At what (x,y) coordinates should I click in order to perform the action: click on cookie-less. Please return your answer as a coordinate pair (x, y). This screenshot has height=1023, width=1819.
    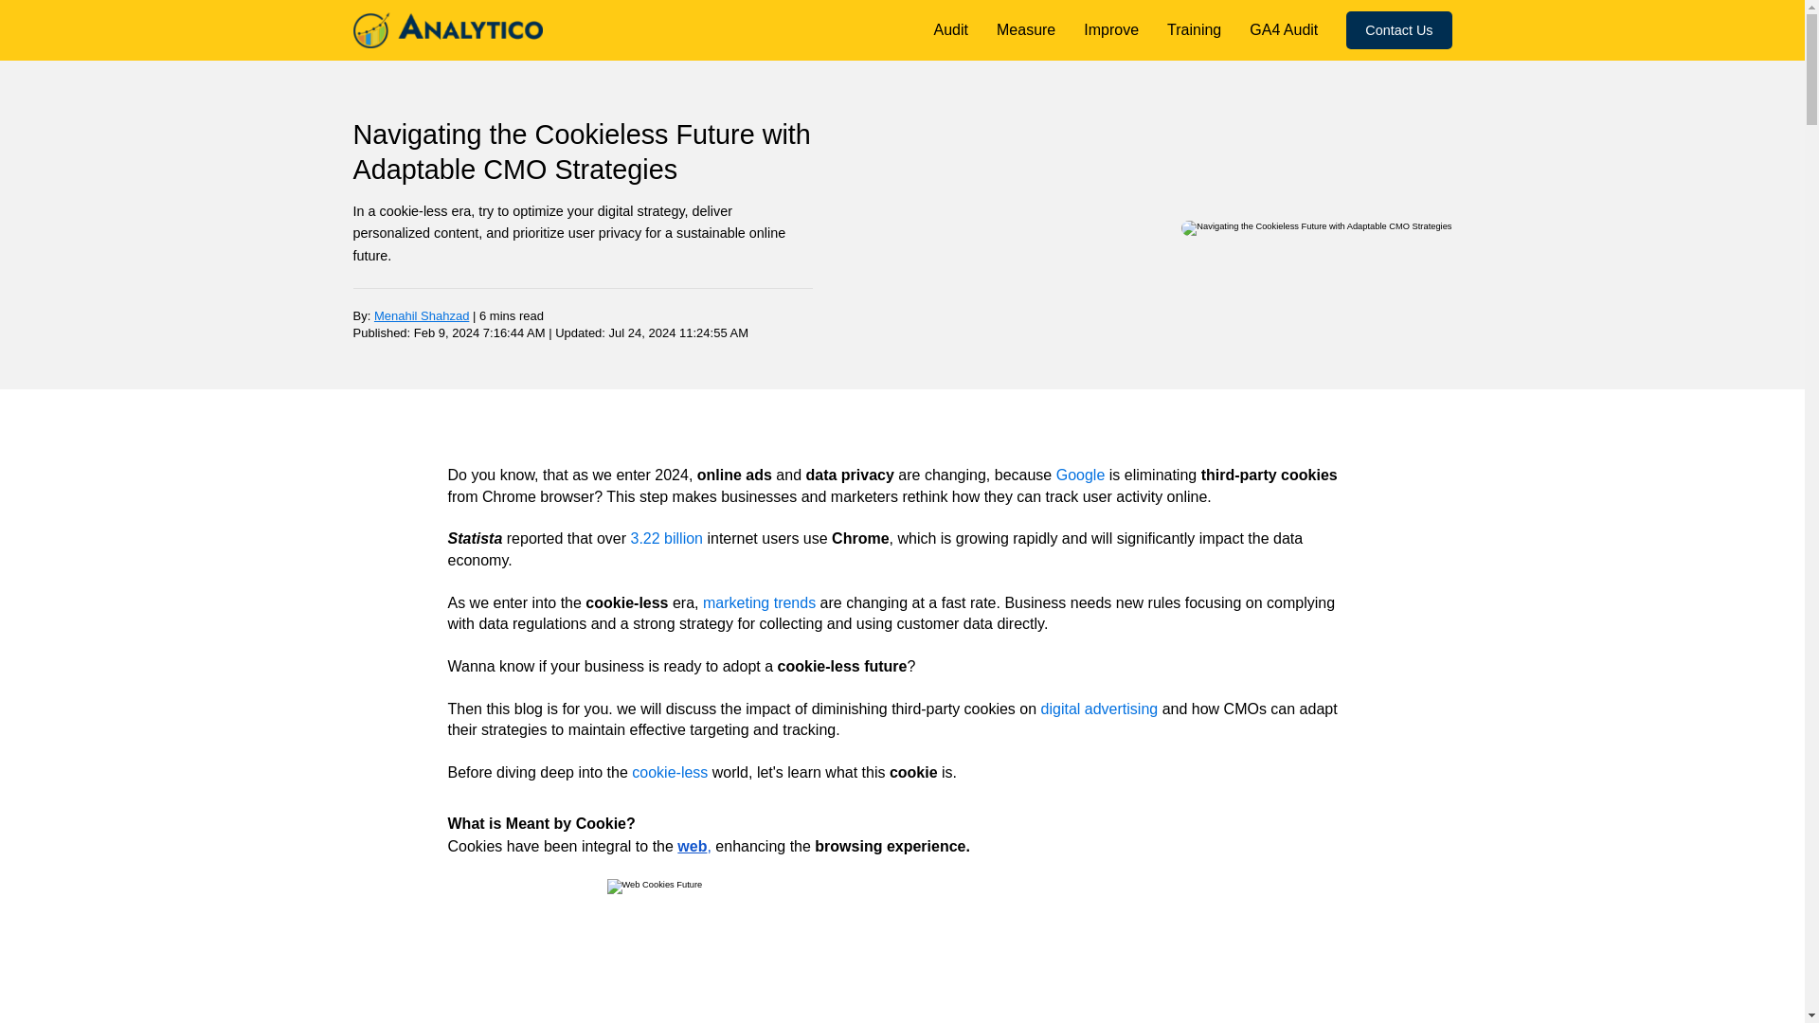
    Looking at the image, I should click on (670, 772).